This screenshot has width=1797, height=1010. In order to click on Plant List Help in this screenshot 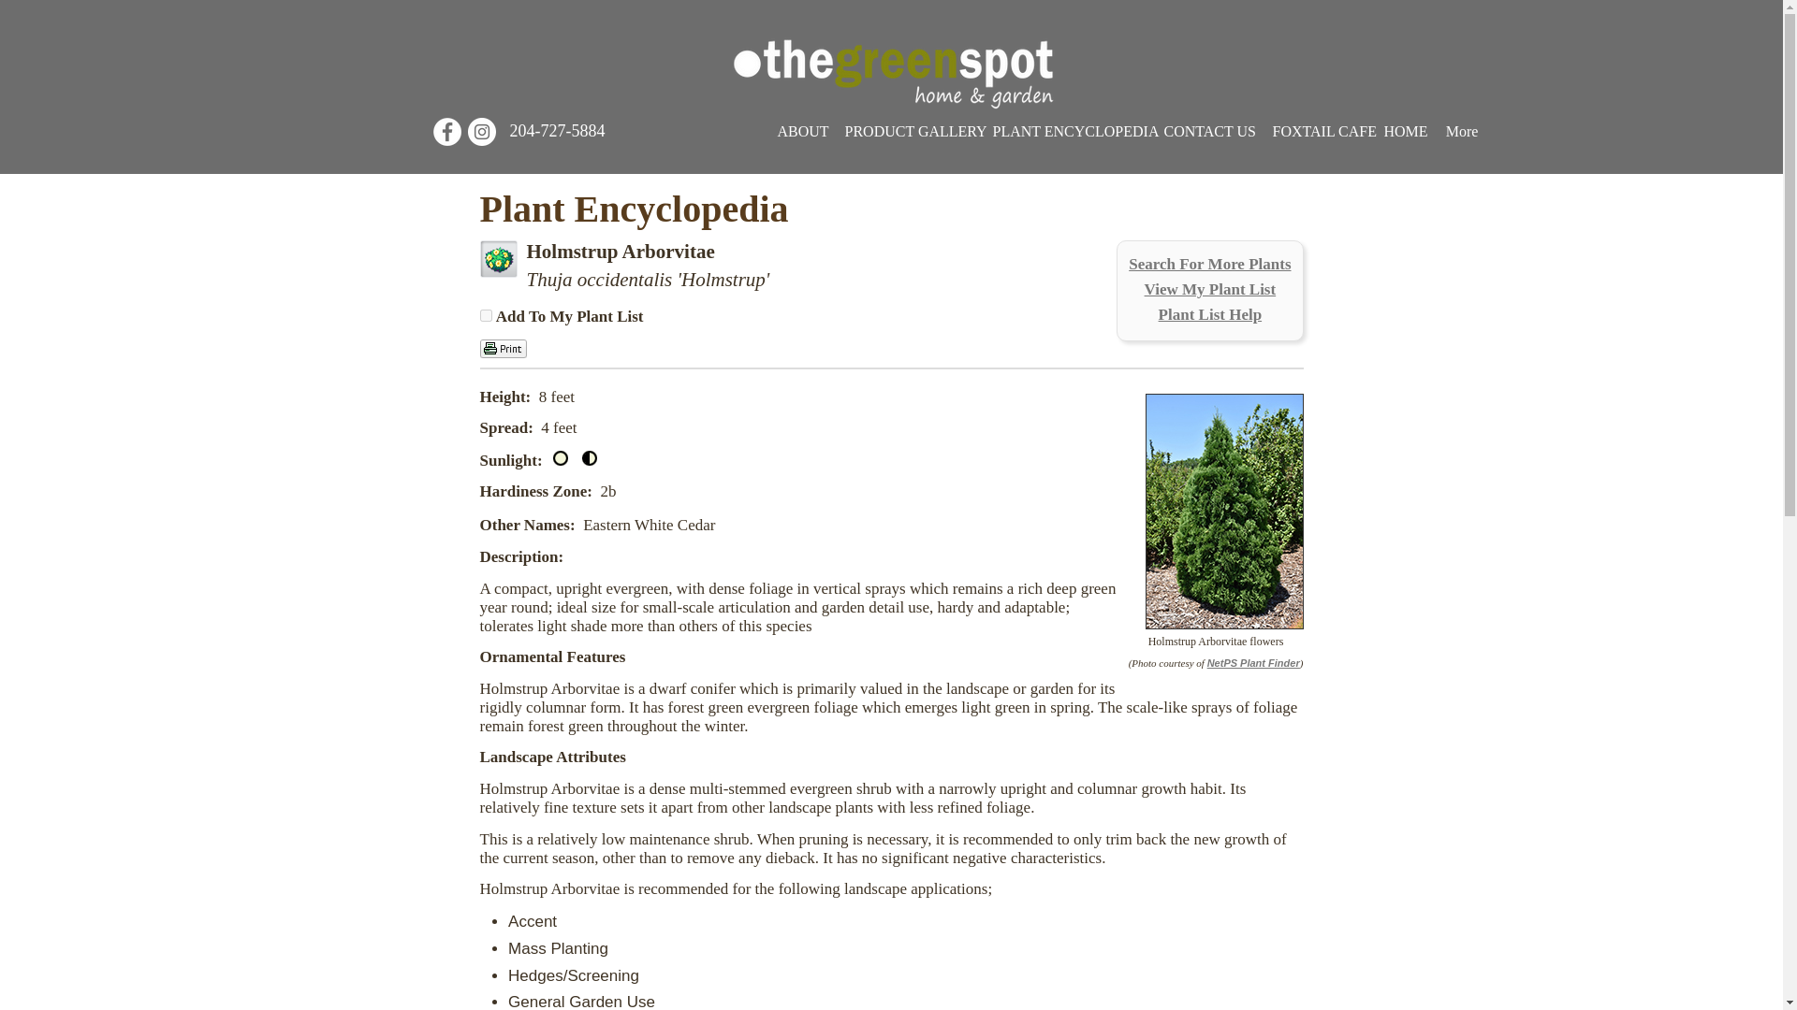, I will do `click(1211, 314)`.